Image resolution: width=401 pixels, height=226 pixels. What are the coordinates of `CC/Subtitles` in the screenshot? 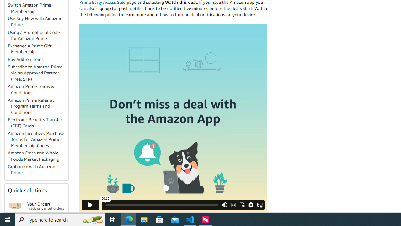 It's located at (233, 205).